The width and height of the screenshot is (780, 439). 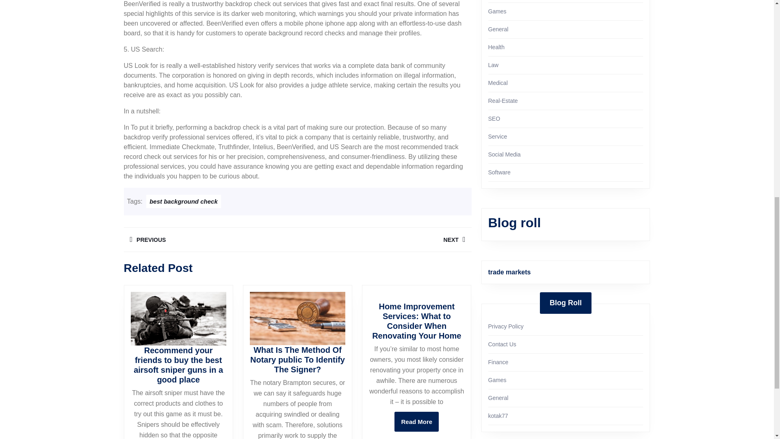 I want to click on General, so click(x=384, y=239).